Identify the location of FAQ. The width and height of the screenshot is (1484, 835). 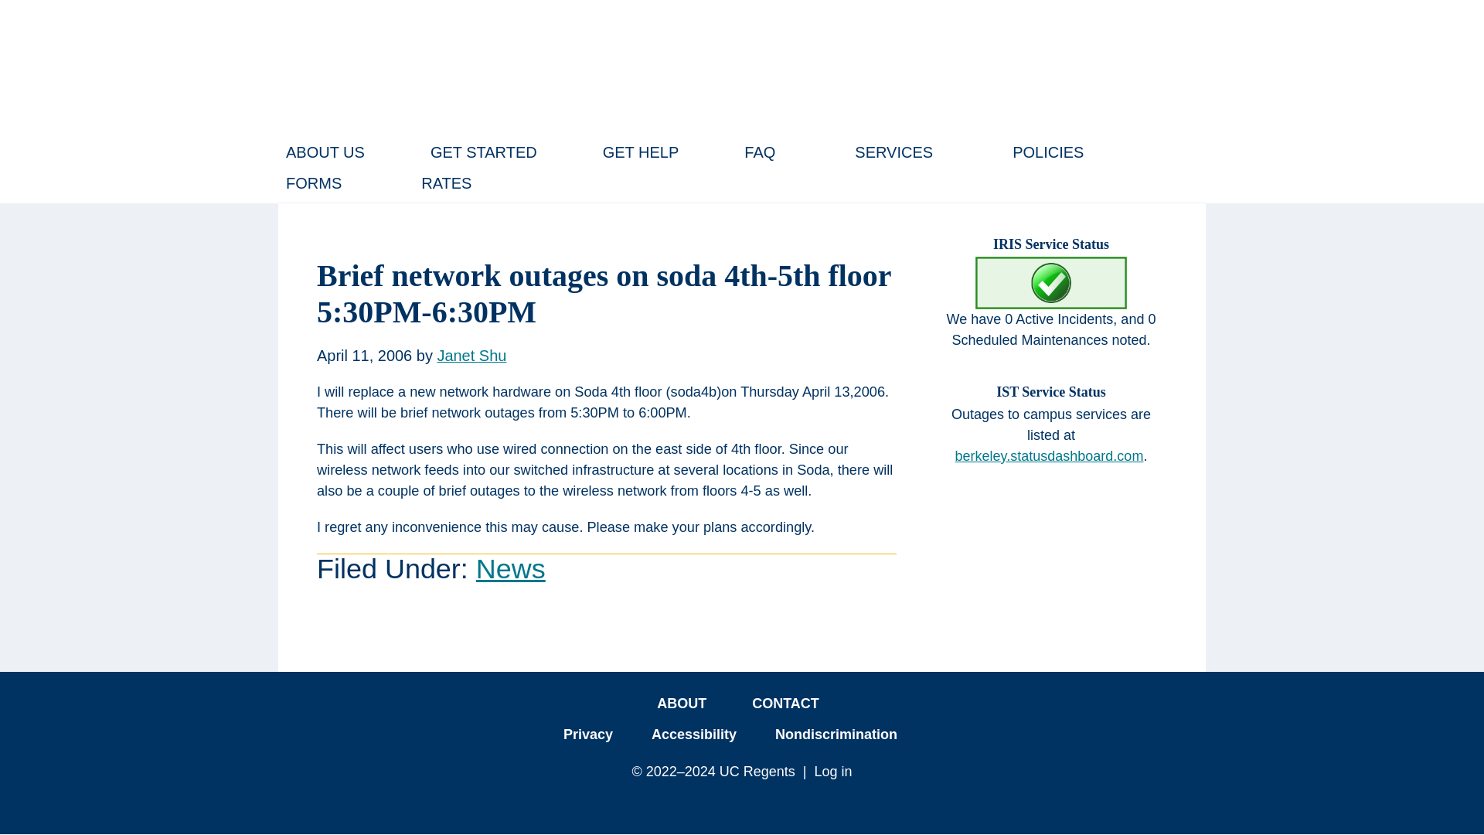
(767, 152).